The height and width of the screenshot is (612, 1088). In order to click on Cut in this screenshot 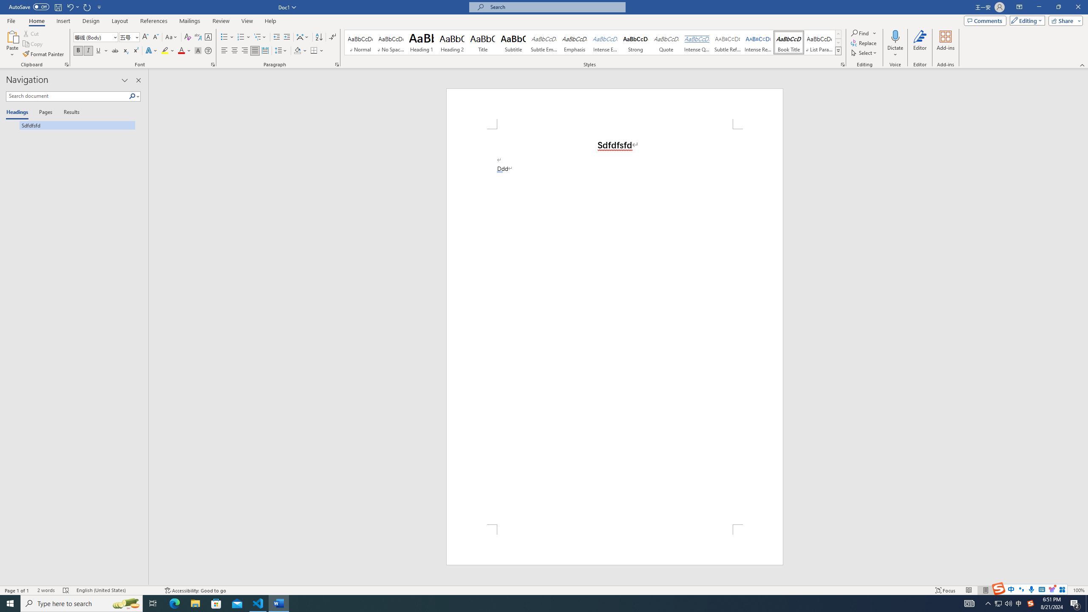, I will do `click(31, 33)`.